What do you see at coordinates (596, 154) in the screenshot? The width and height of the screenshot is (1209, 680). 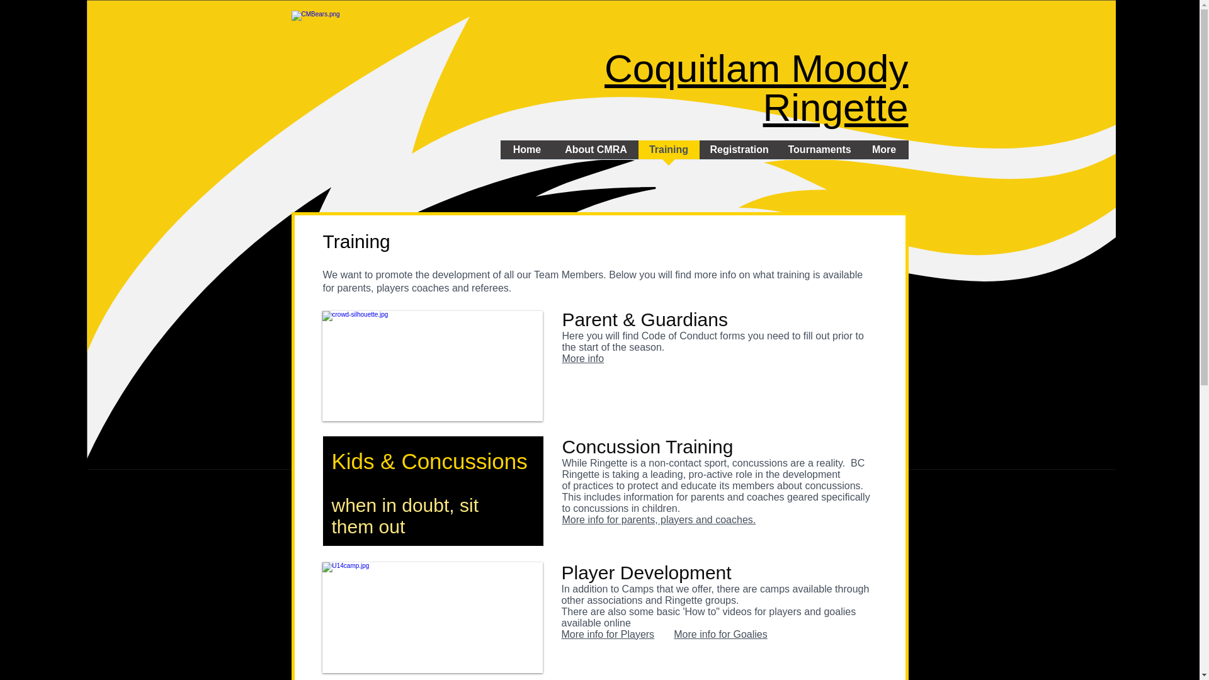 I see `About CMRA` at bounding box center [596, 154].